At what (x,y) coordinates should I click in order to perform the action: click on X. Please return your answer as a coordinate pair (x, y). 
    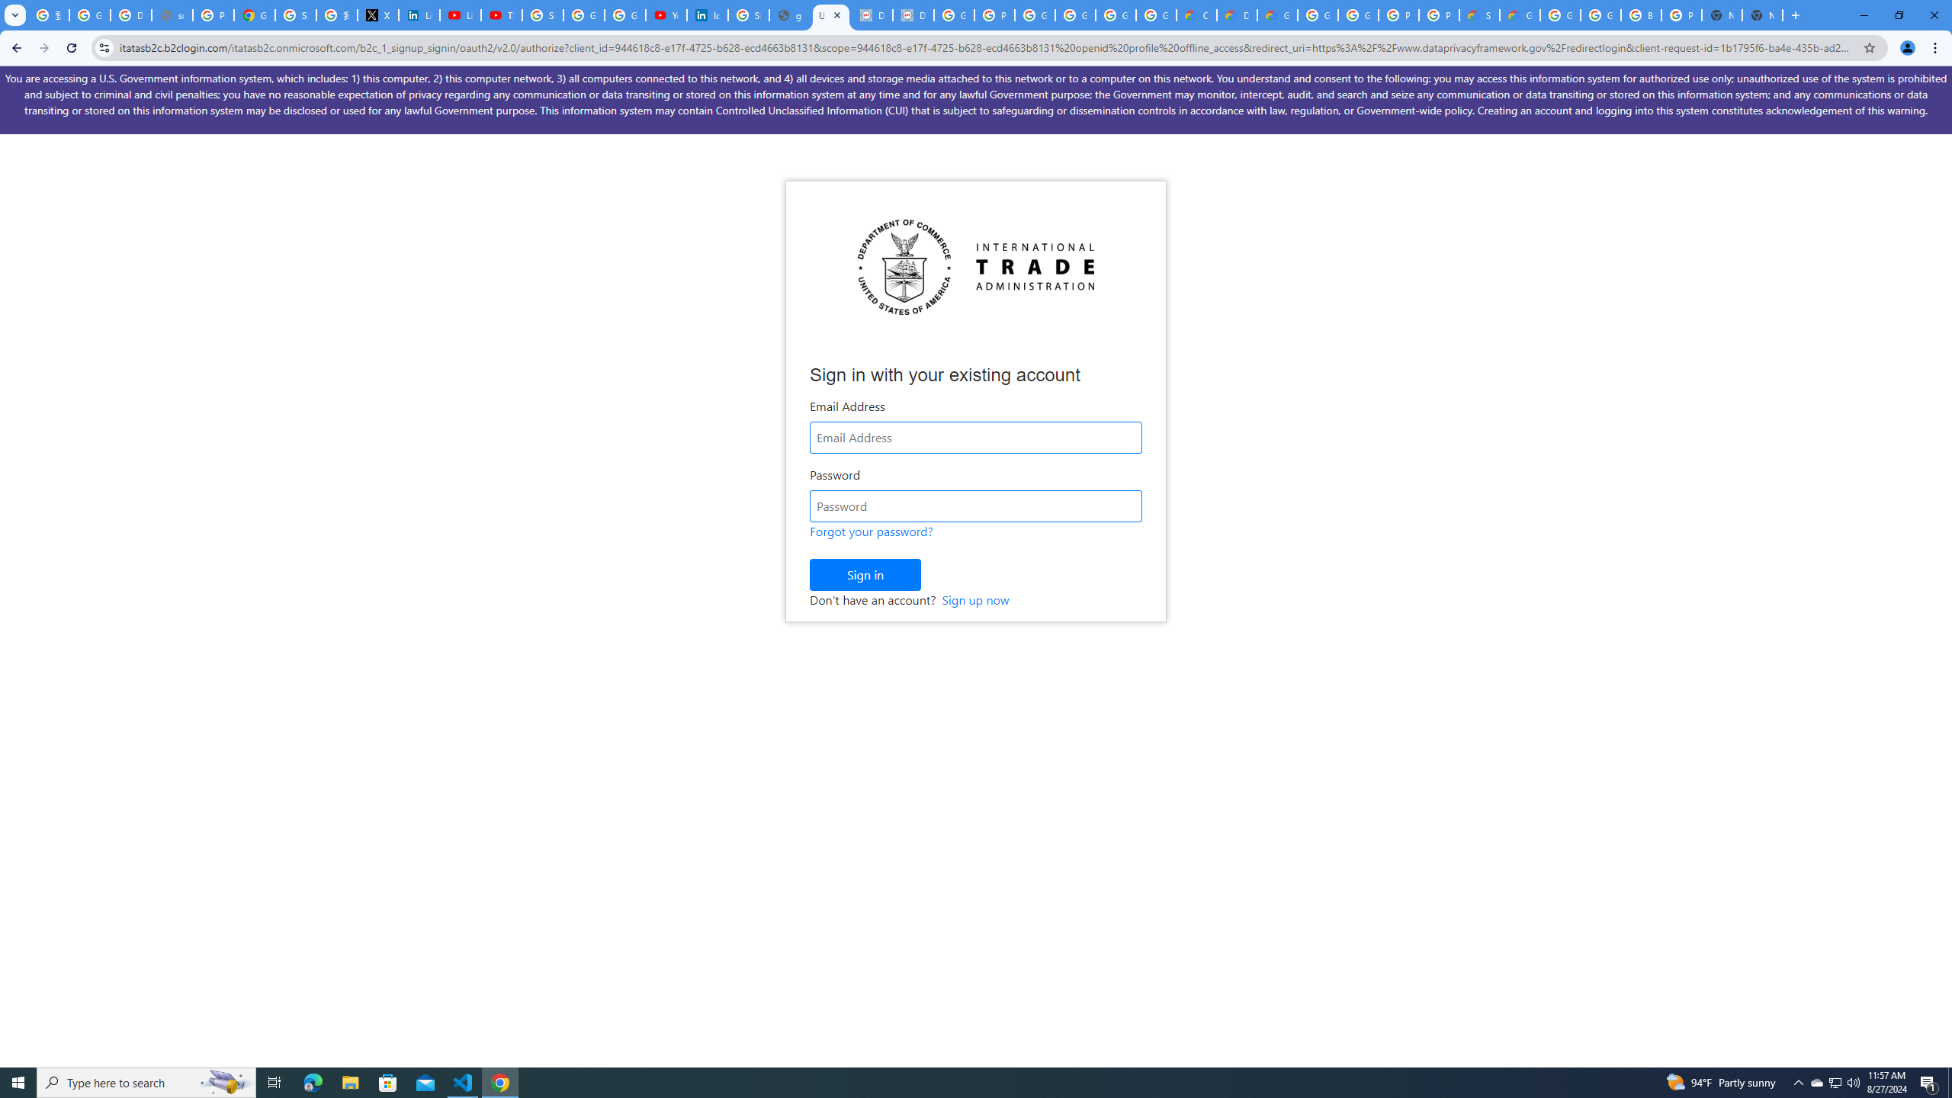
    Looking at the image, I should click on (378, 15).